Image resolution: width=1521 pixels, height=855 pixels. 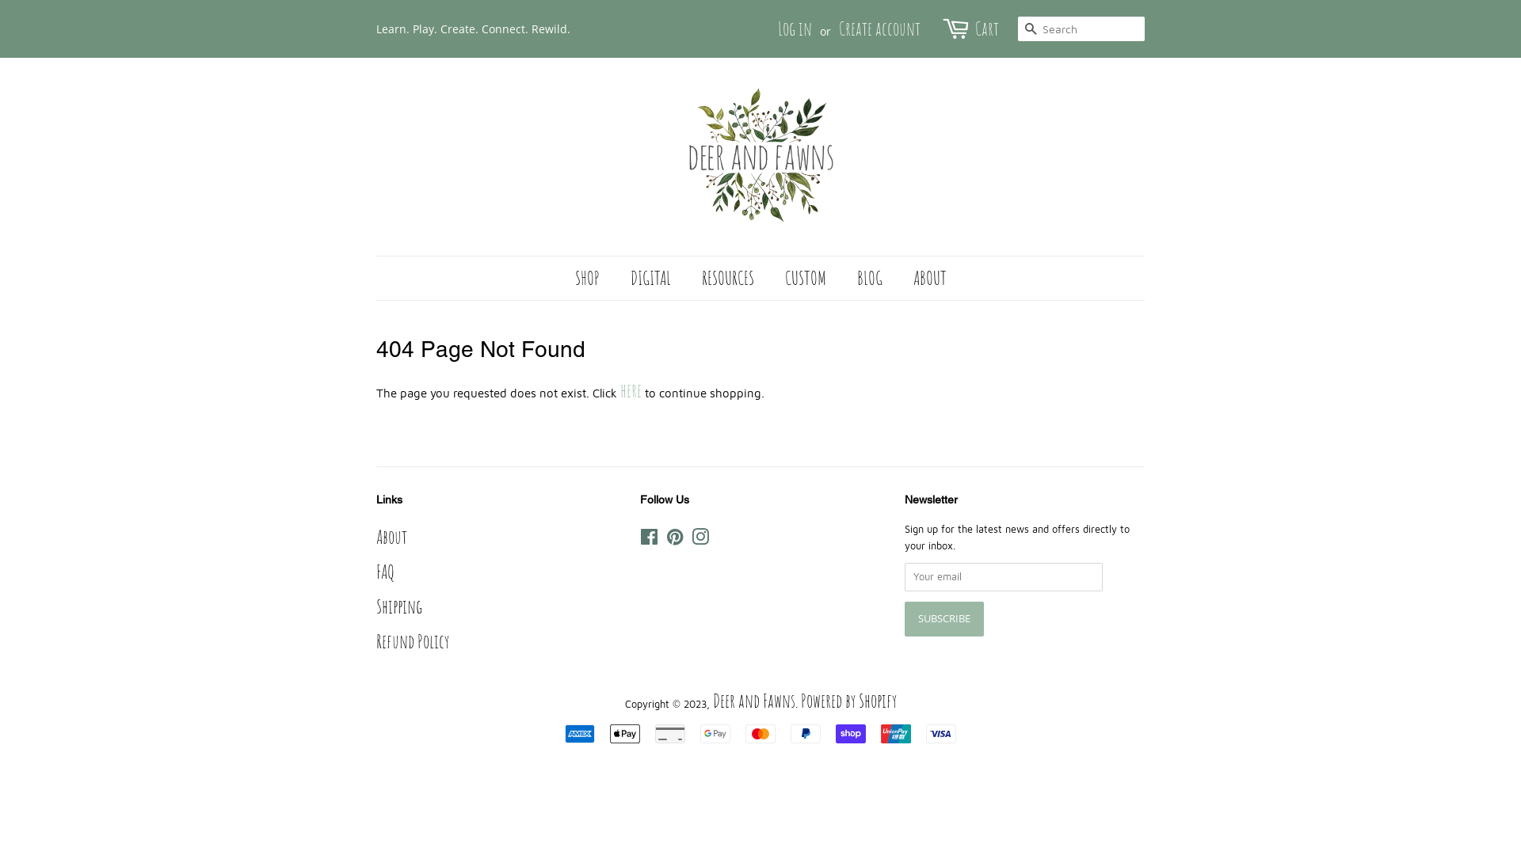 I want to click on Log in, so click(x=795, y=28).